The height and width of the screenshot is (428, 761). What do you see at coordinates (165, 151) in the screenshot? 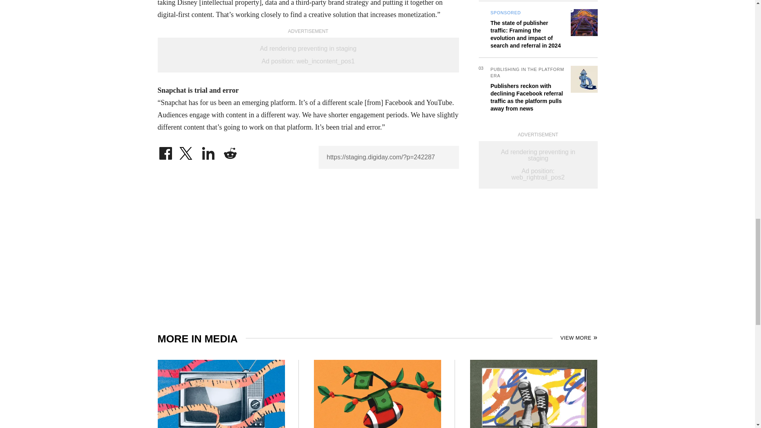
I see `Share on Facebook` at bounding box center [165, 151].